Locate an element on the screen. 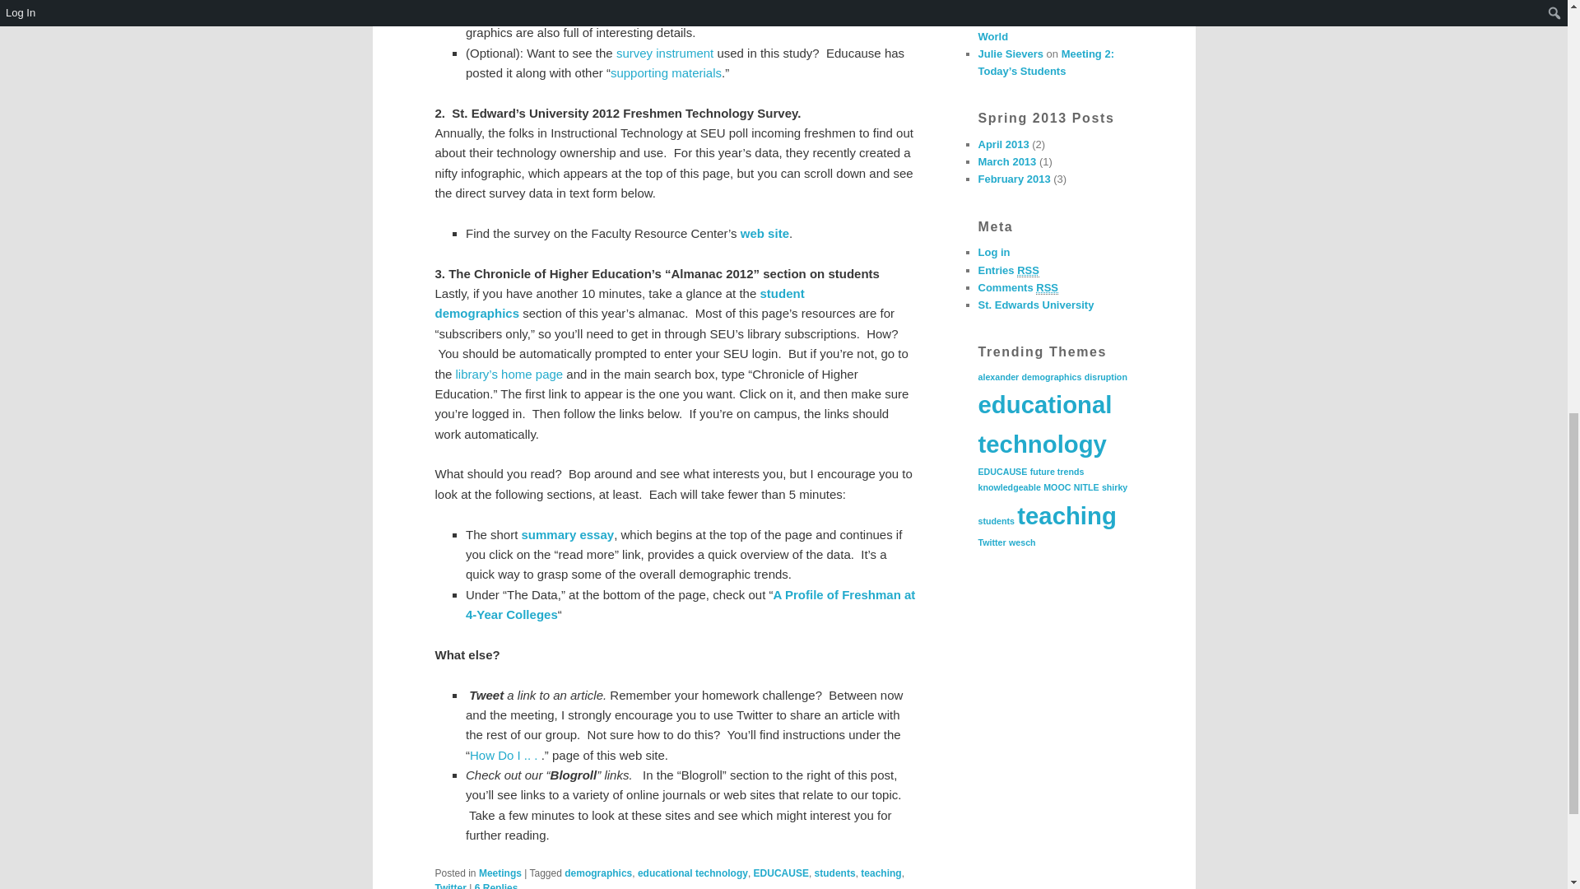 Image resolution: width=1580 pixels, height=889 pixels. supporting materials is located at coordinates (666, 72).